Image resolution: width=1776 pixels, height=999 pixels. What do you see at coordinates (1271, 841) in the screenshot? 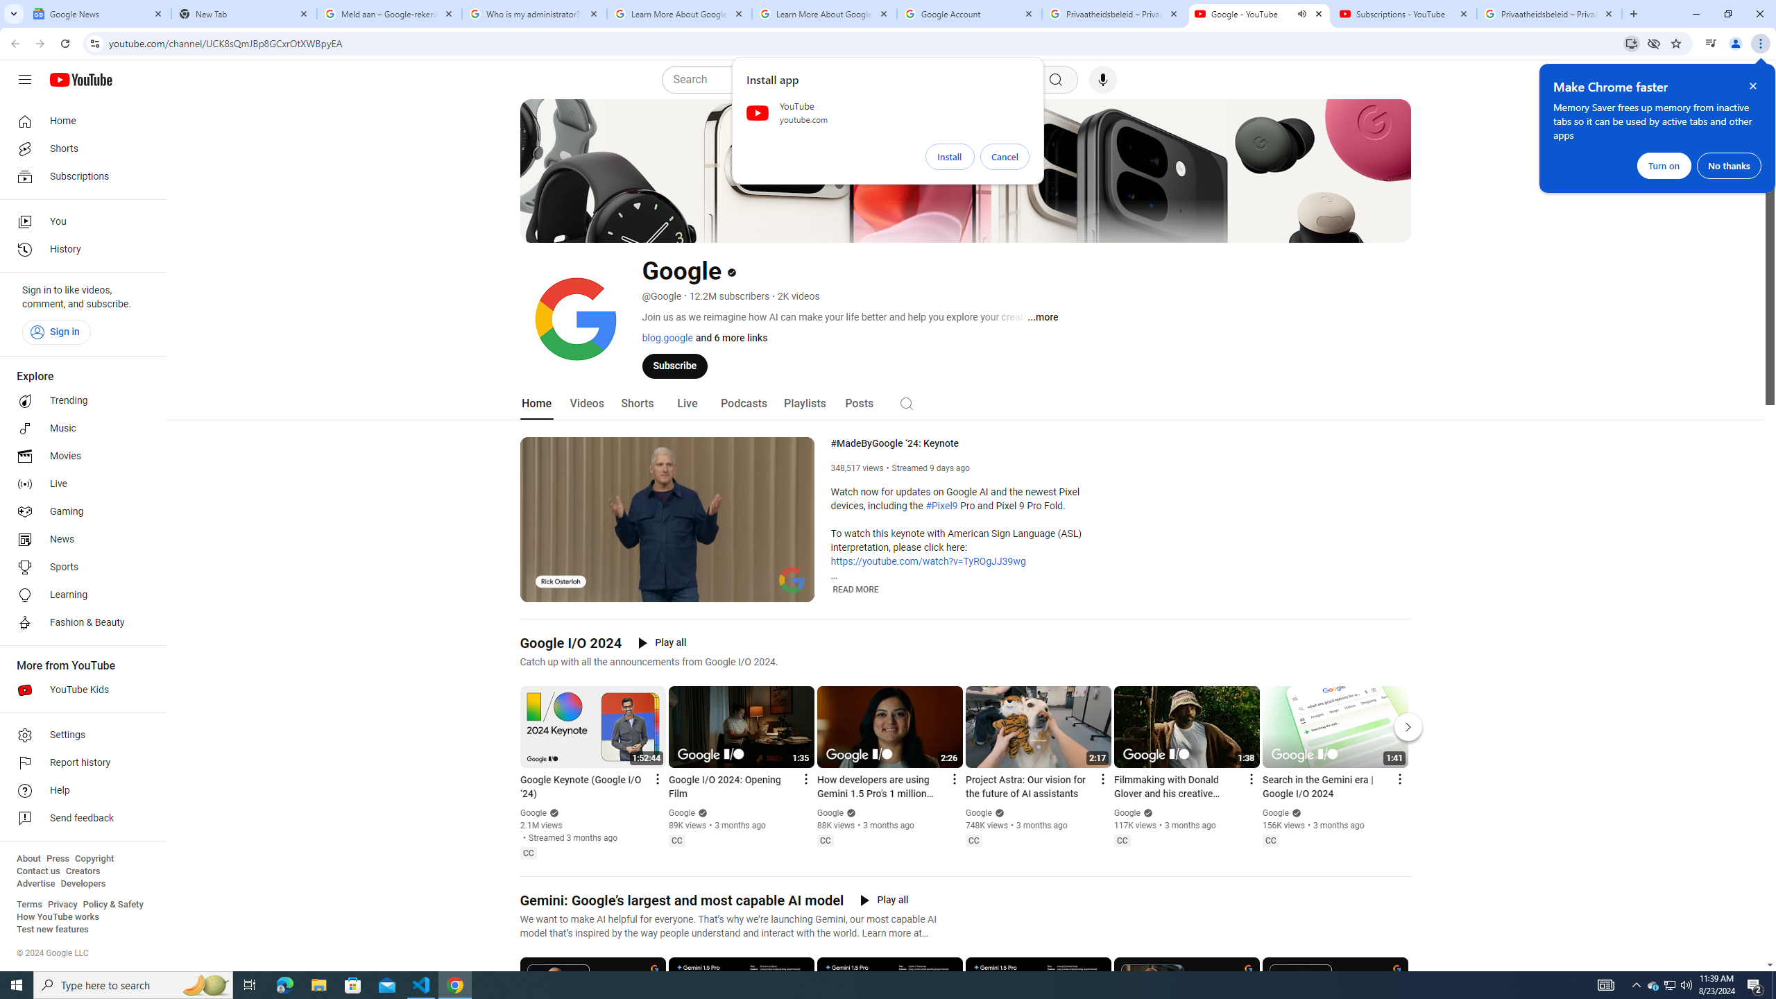
I see `Closed captions` at bounding box center [1271, 841].